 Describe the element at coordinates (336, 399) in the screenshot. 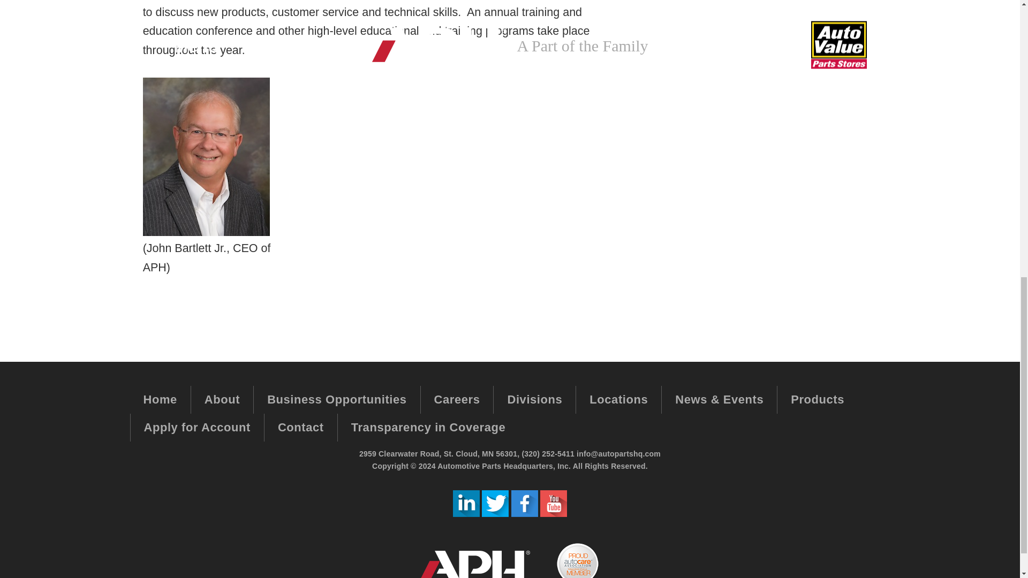

I see `Business Opportunities` at that location.